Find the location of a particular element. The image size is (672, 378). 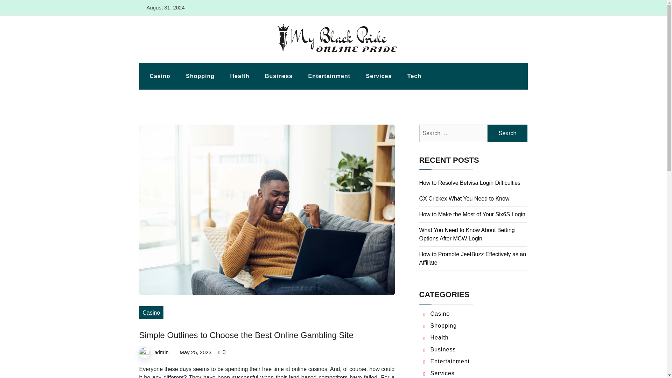

Search is located at coordinates (507, 133).